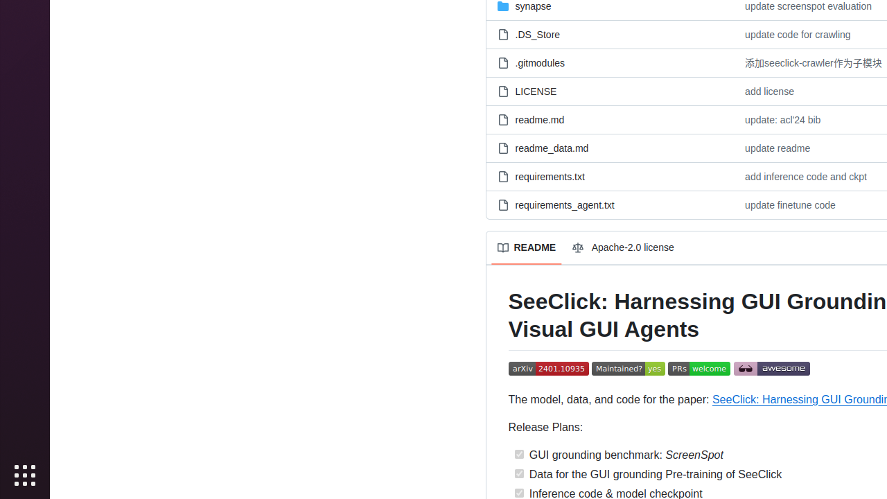 The width and height of the screenshot is (887, 499). What do you see at coordinates (610, 119) in the screenshot?
I see `readme.md, (File)` at bounding box center [610, 119].